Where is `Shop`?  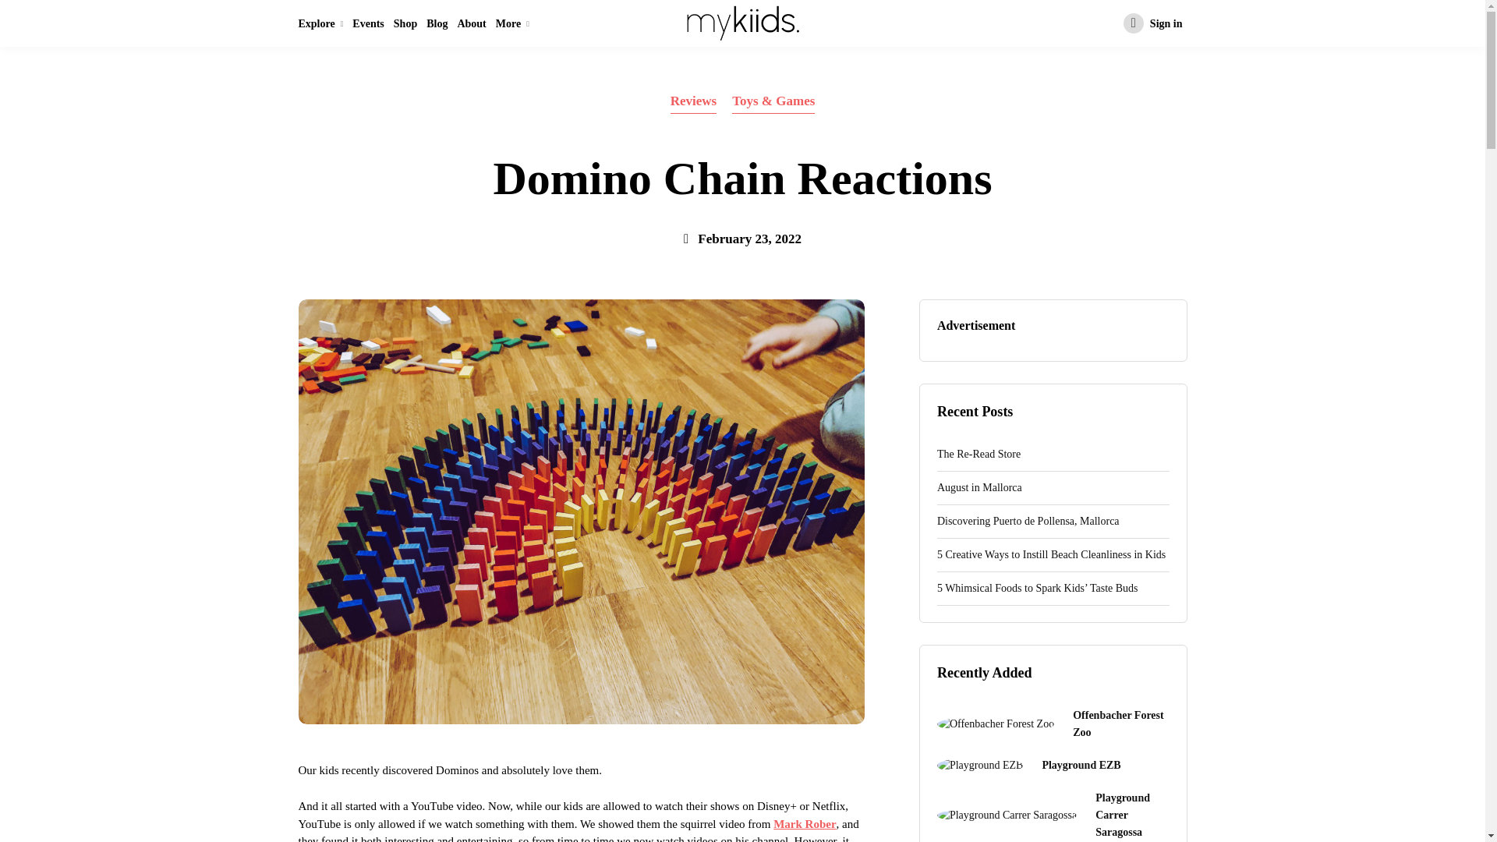
Shop is located at coordinates (405, 23).